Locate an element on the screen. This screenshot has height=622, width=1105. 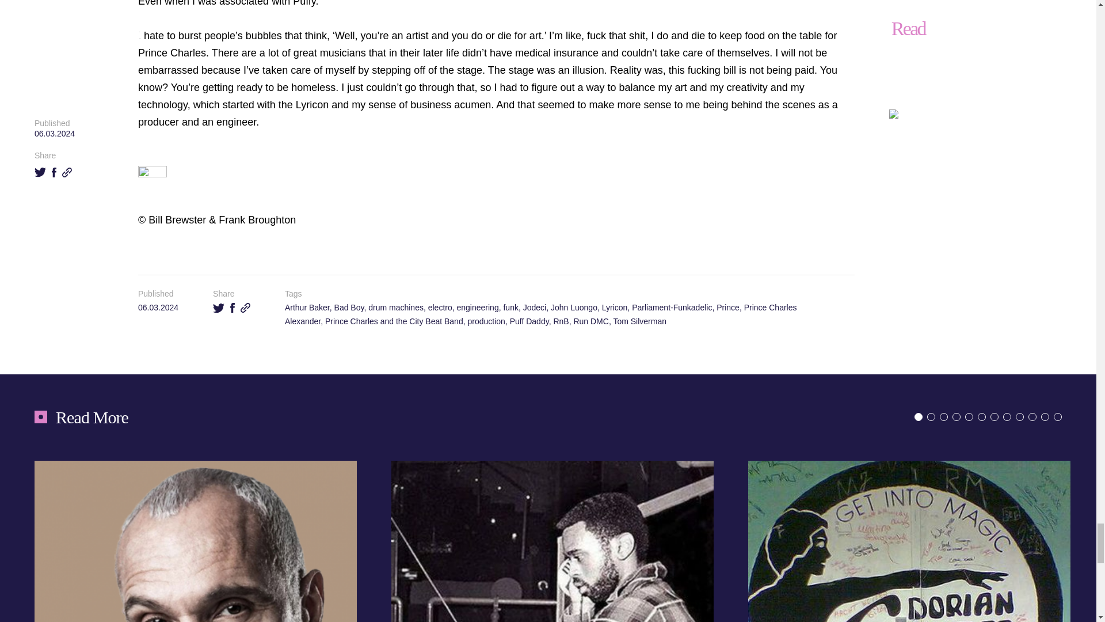
Prince is located at coordinates (727, 308).